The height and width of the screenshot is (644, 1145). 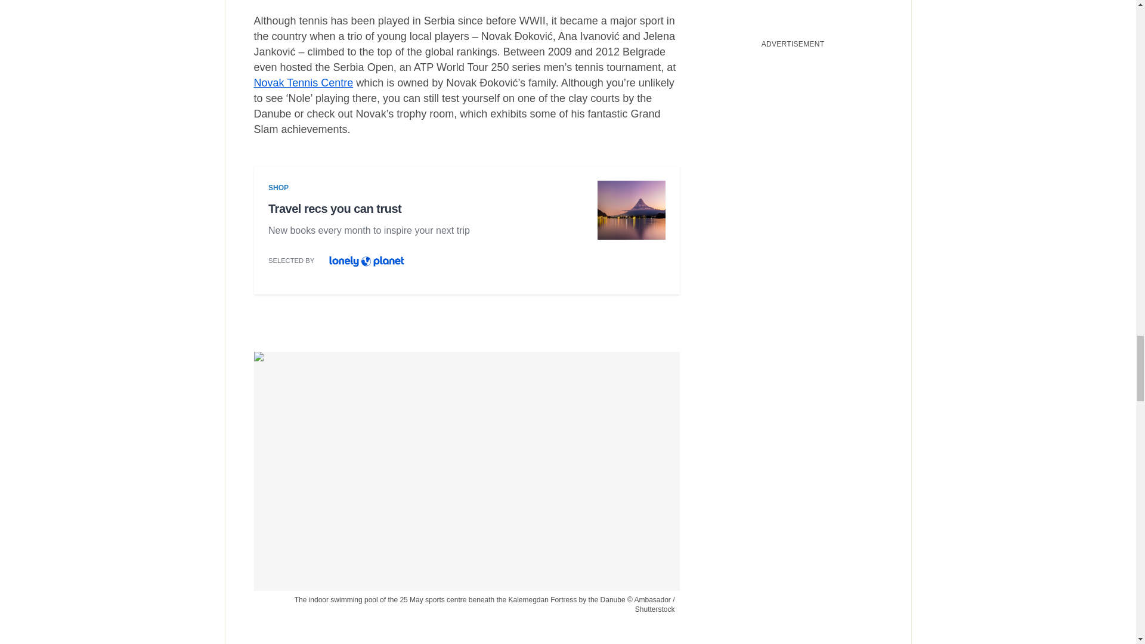 I want to click on Novak Tennis Centre, so click(x=304, y=82).